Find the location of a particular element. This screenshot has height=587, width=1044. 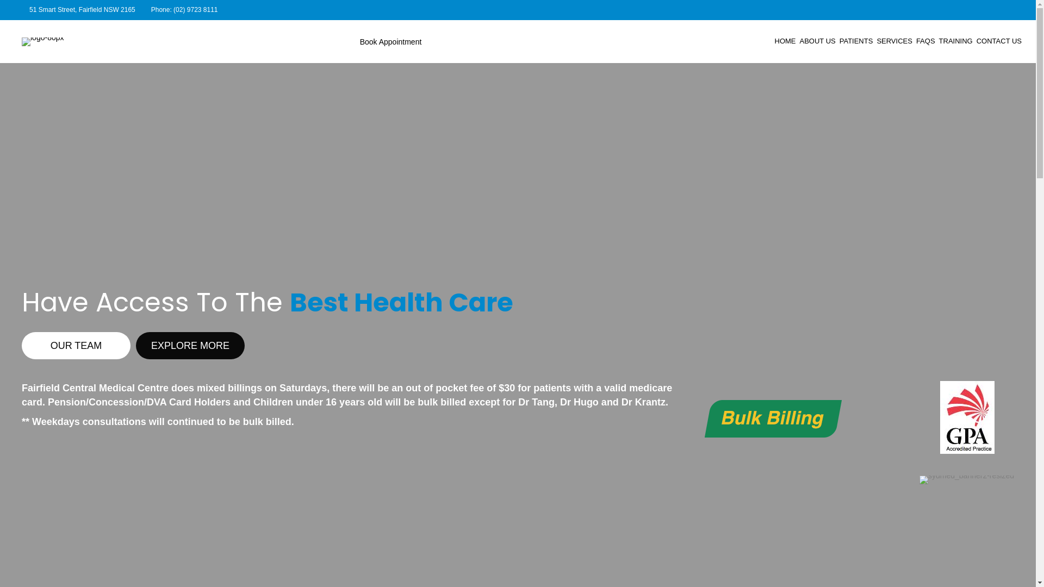

gpa-logo-2 is located at coordinates (967, 417).